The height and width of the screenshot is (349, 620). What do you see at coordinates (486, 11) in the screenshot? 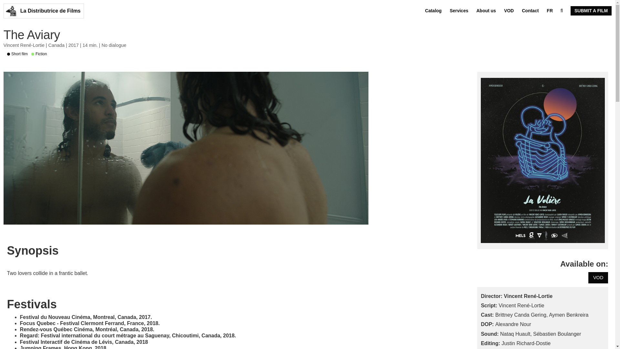
I see `About us` at bounding box center [486, 11].